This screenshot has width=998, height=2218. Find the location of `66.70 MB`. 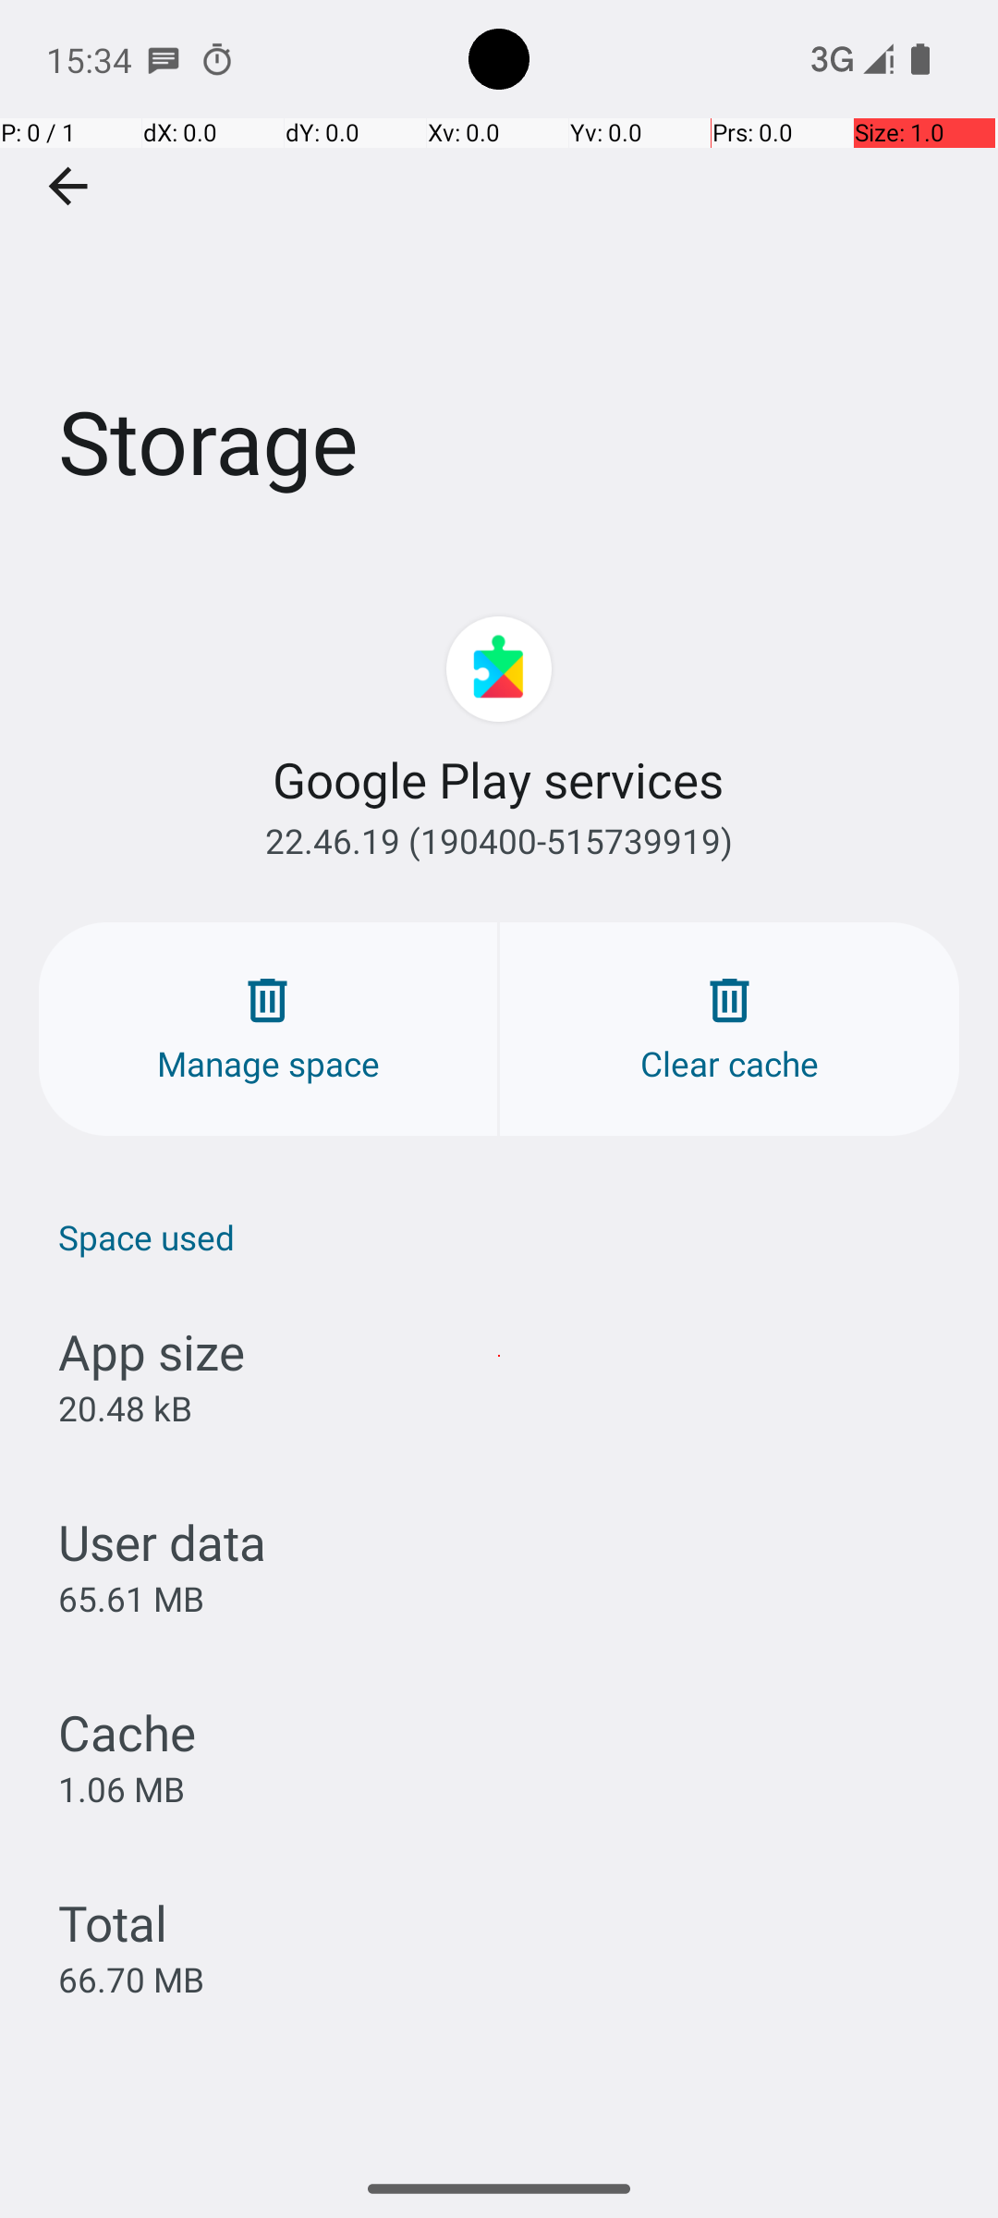

66.70 MB is located at coordinates (131, 1980).